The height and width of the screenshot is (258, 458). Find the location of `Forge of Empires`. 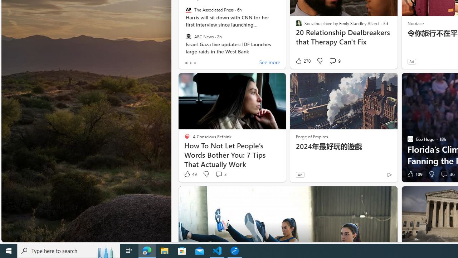

Forge of Empires is located at coordinates (311, 136).